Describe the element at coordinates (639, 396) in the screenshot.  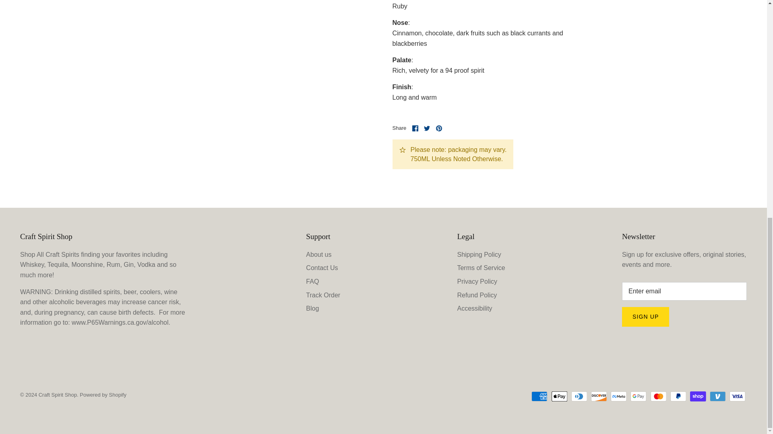
I see `Google Pay` at that location.